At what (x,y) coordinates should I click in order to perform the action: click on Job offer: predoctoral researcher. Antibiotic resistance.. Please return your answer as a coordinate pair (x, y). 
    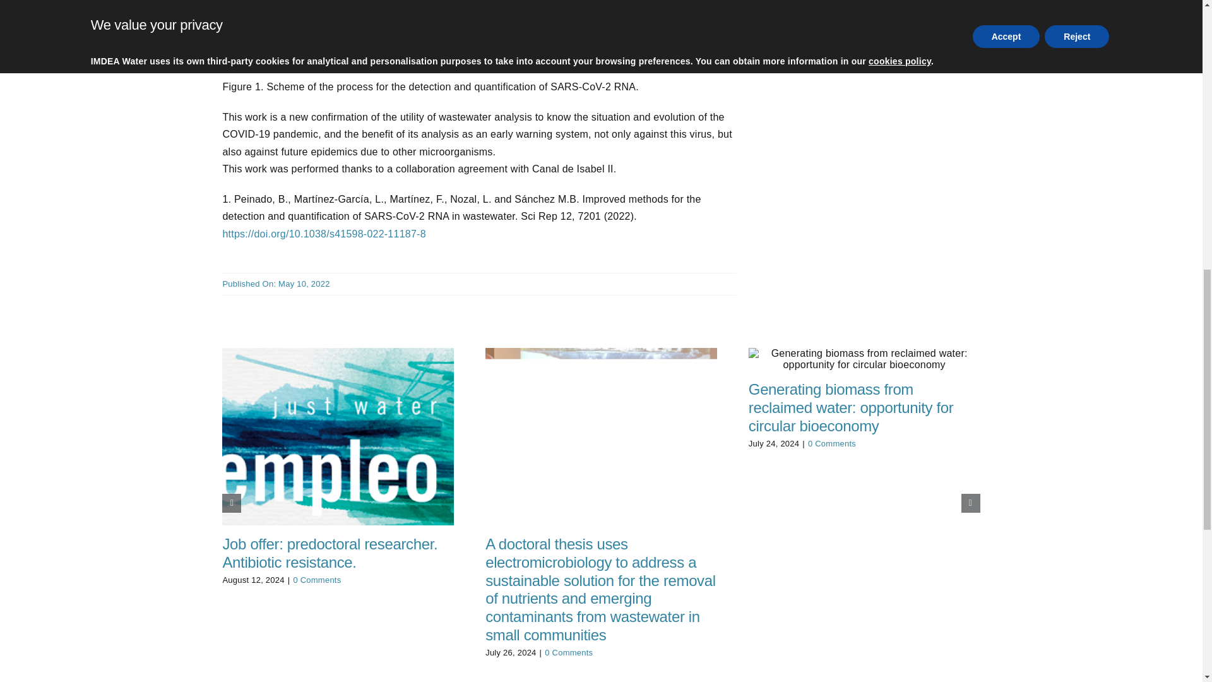
    Looking at the image, I should click on (330, 553).